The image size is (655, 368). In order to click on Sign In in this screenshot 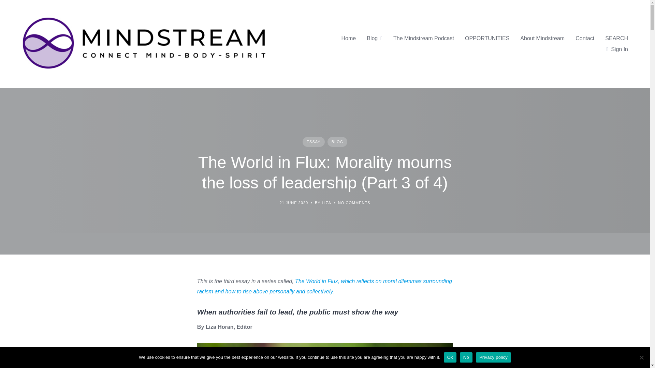, I will do `click(617, 49)`.